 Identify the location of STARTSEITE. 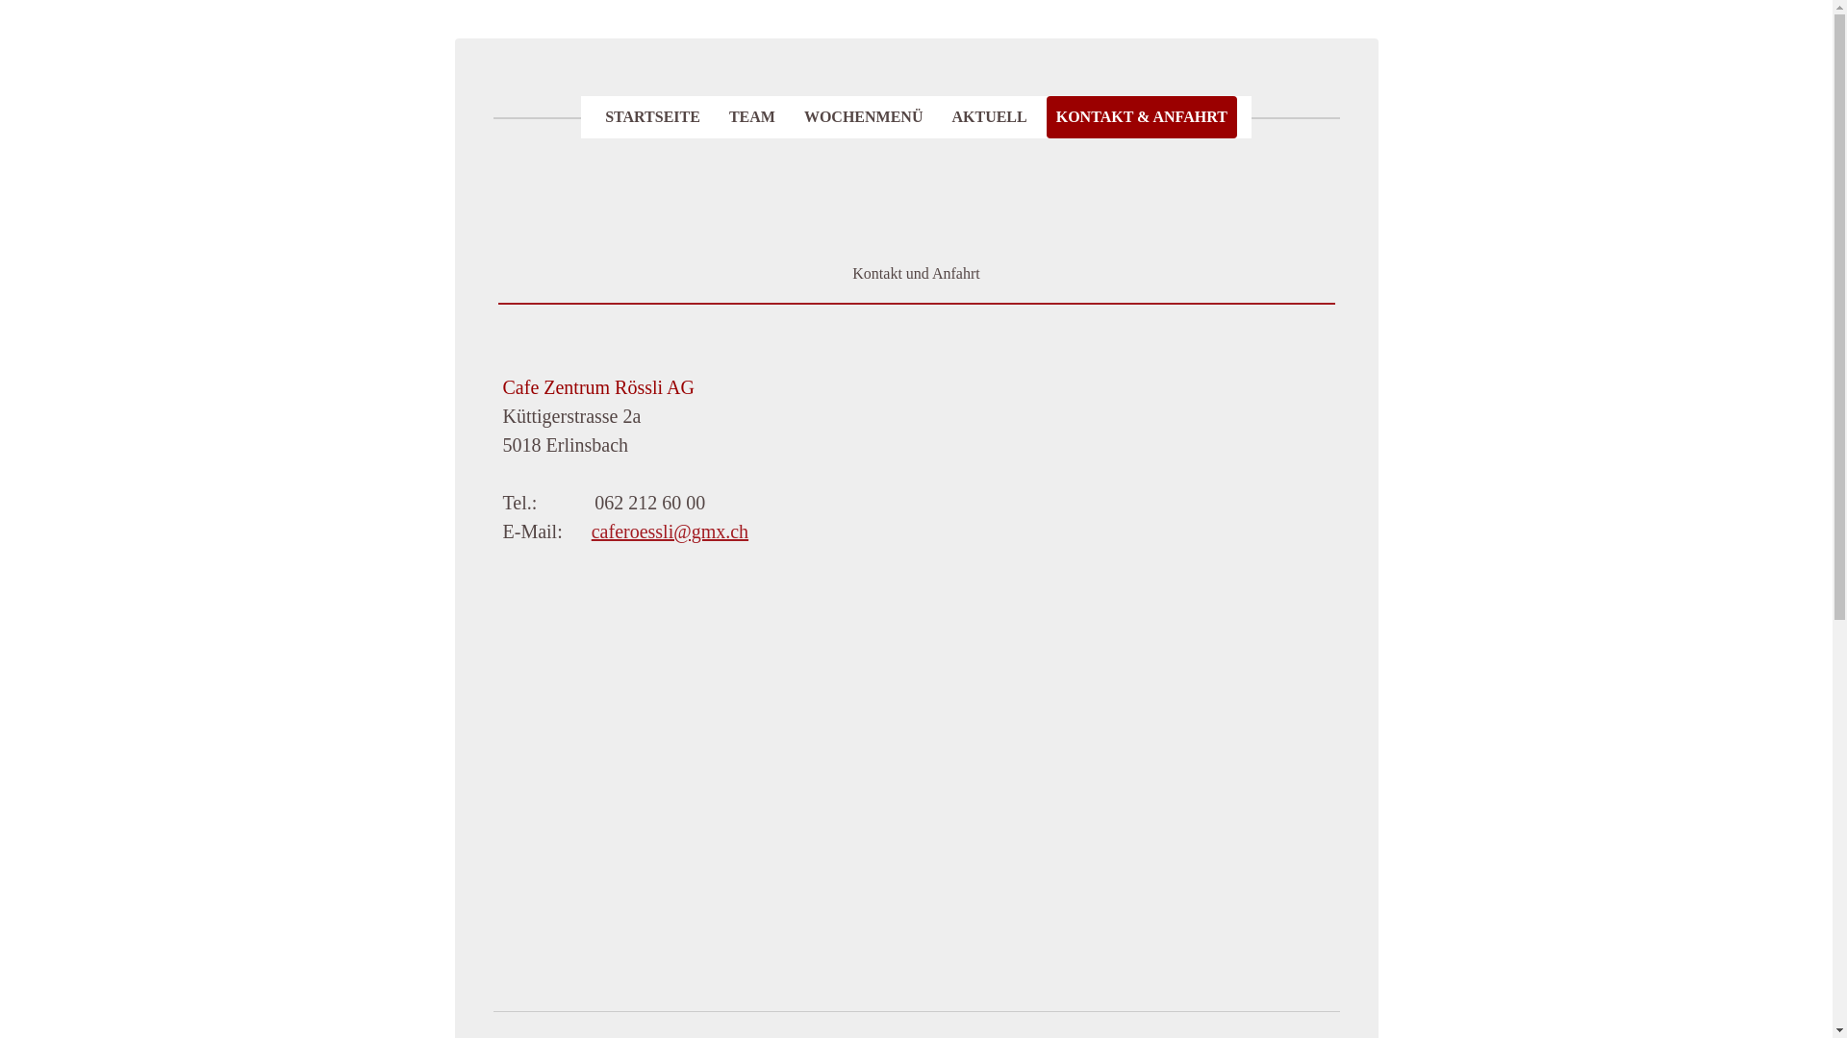
(652, 117).